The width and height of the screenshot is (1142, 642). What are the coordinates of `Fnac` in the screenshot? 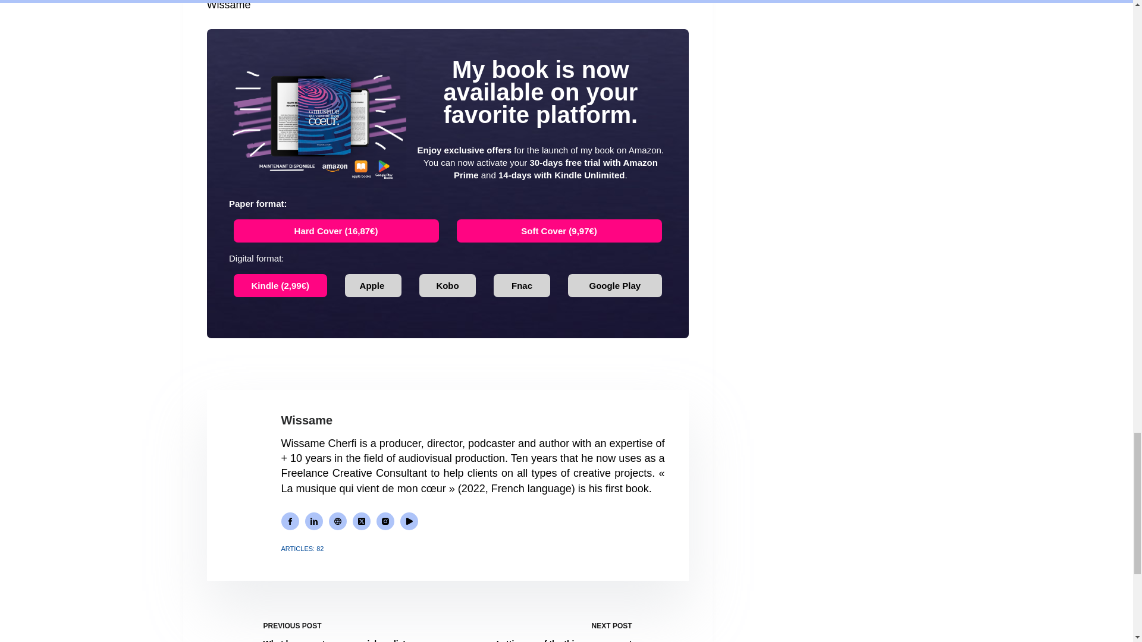 It's located at (522, 285).